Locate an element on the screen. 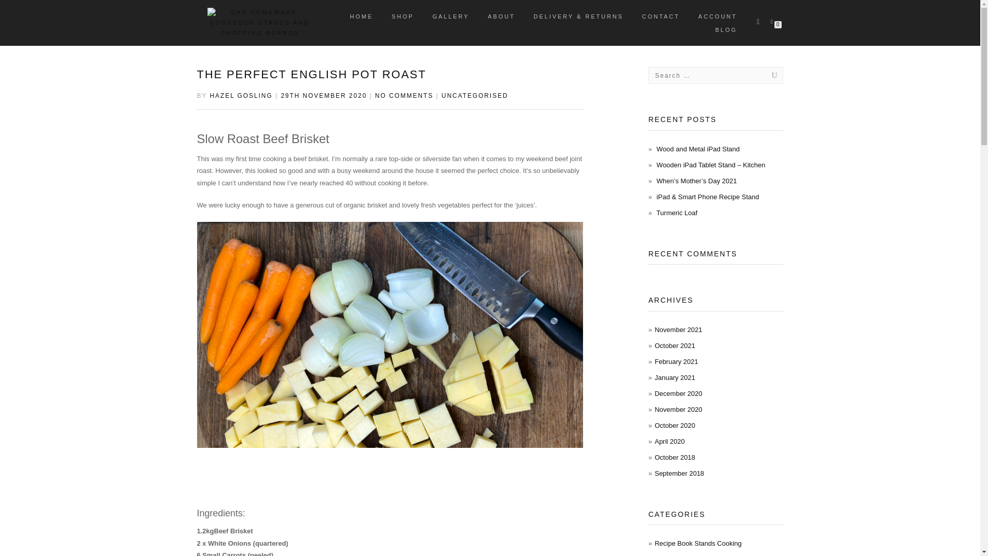 Image resolution: width=988 pixels, height=556 pixels. GALLERY is located at coordinates (451, 16).